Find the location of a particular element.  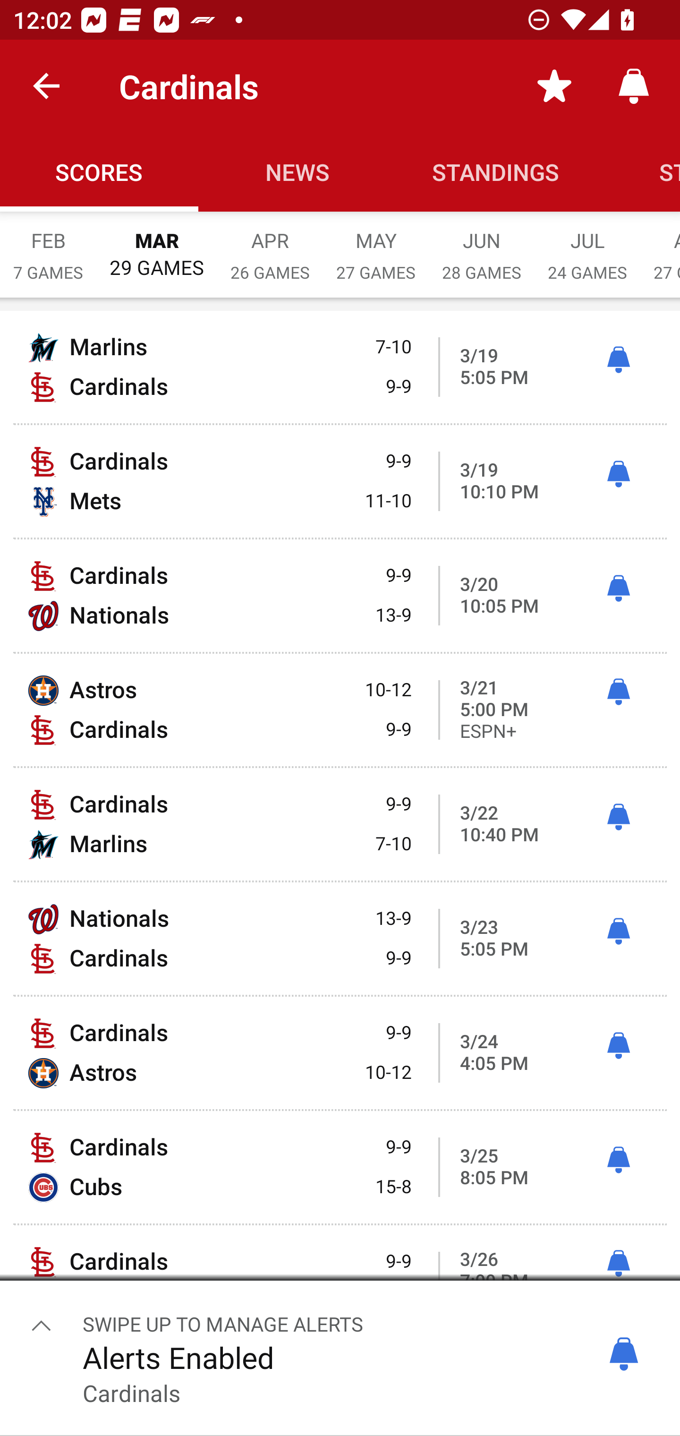

ì is located at coordinates (618, 589).